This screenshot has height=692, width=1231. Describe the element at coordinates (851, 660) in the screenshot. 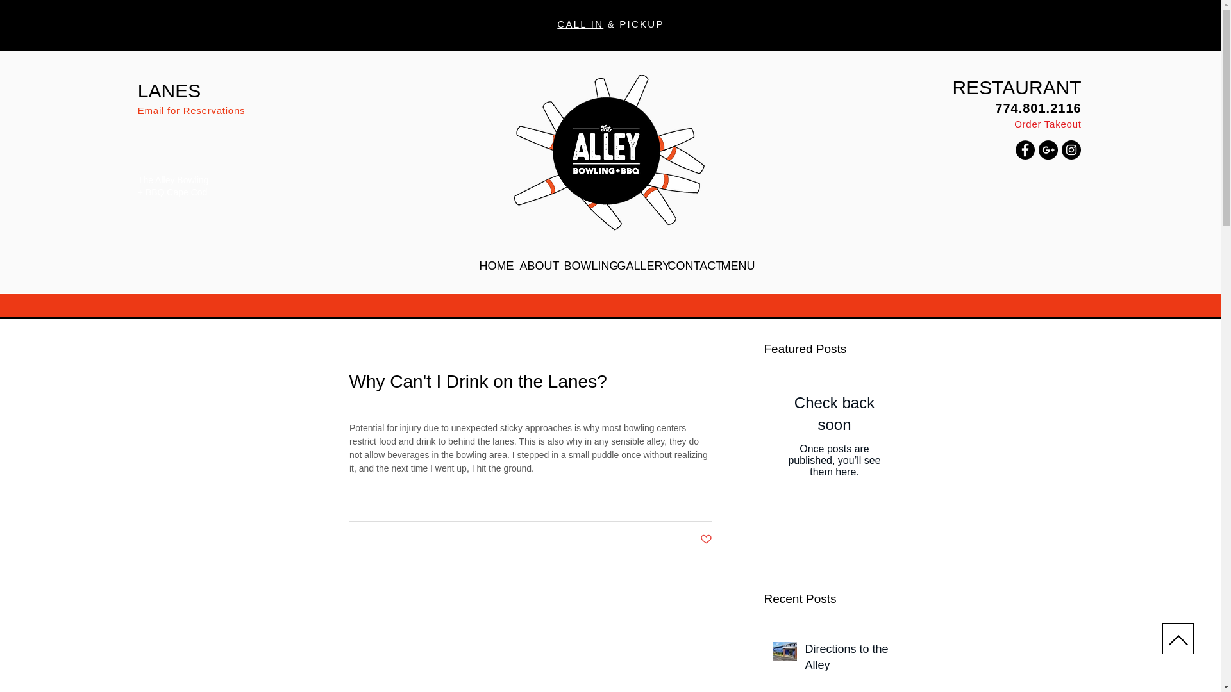

I see `Directions to the Alley` at that location.